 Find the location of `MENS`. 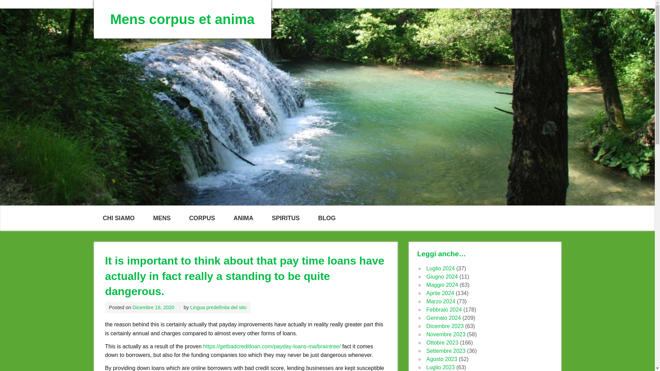

MENS is located at coordinates (162, 218).